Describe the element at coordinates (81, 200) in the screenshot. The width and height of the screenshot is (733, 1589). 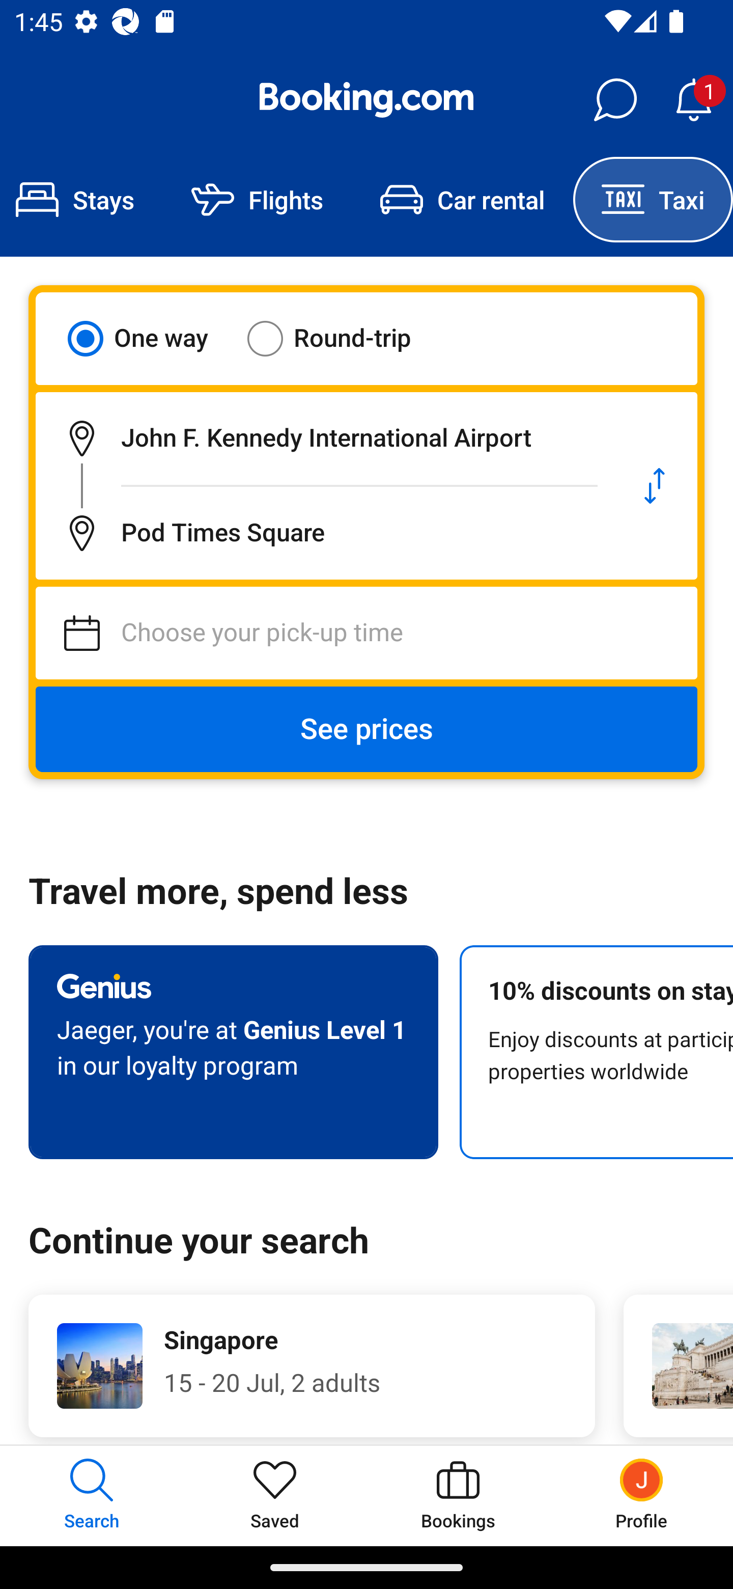
I see `Stays` at that location.